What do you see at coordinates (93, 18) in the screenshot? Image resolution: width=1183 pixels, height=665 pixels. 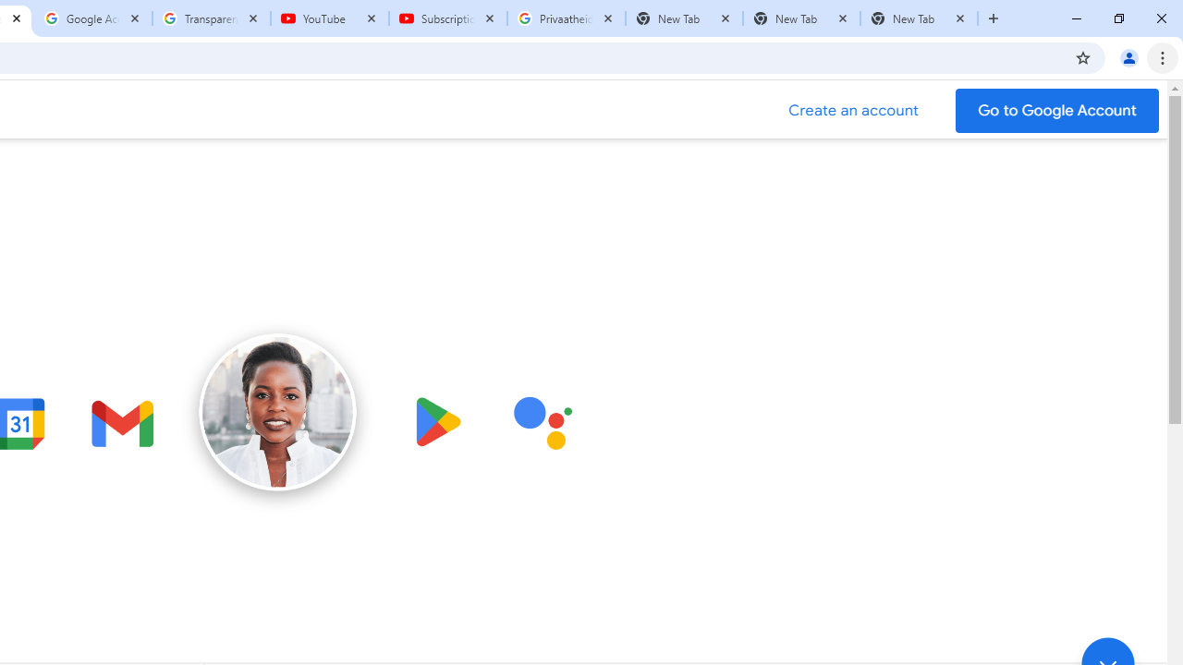 I see `Google Account` at bounding box center [93, 18].